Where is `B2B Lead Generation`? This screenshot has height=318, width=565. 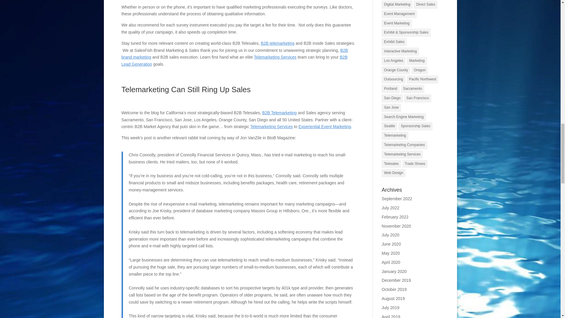 B2B Lead Generation is located at coordinates (234, 60).